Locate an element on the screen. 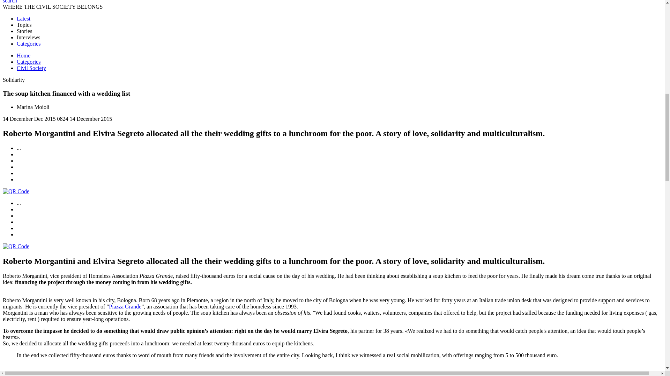 The height and width of the screenshot is (376, 670). Topics is located at coordinates (24, 24).